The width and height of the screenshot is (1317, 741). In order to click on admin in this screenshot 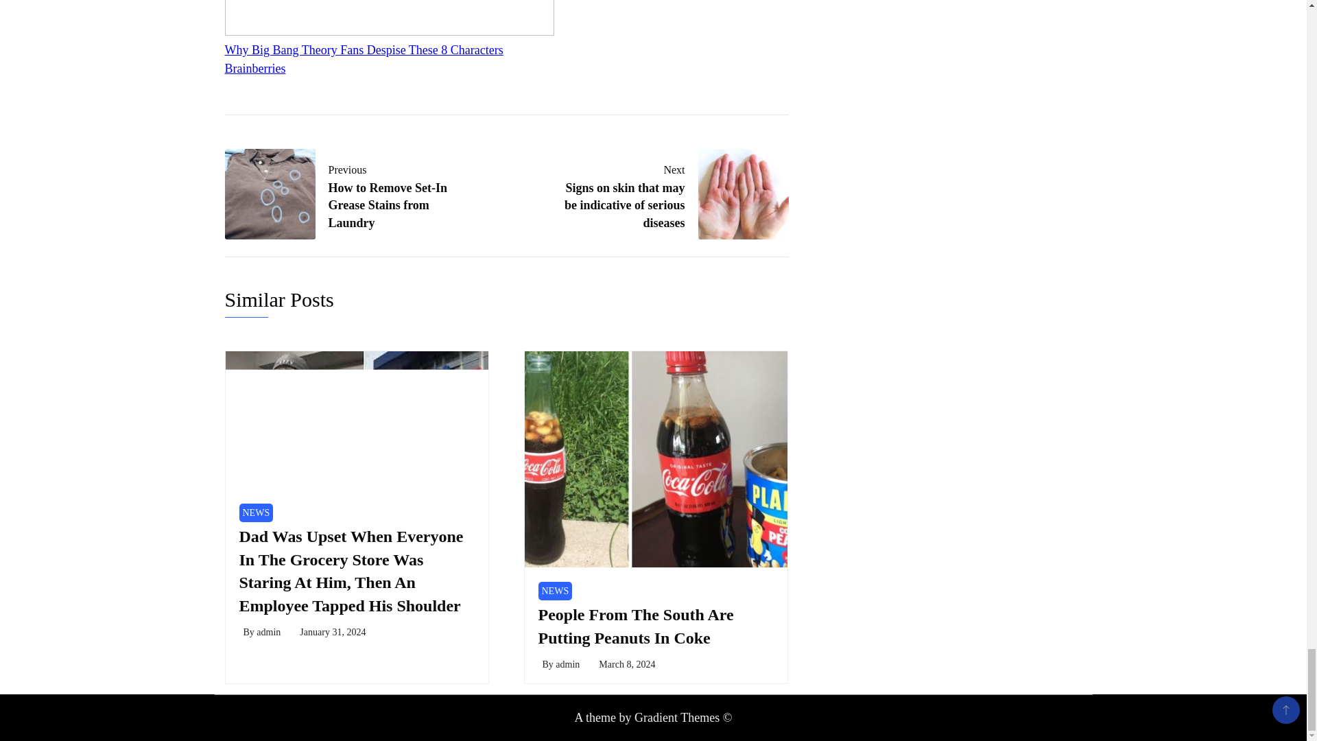, I will do `click(627, 664)`.